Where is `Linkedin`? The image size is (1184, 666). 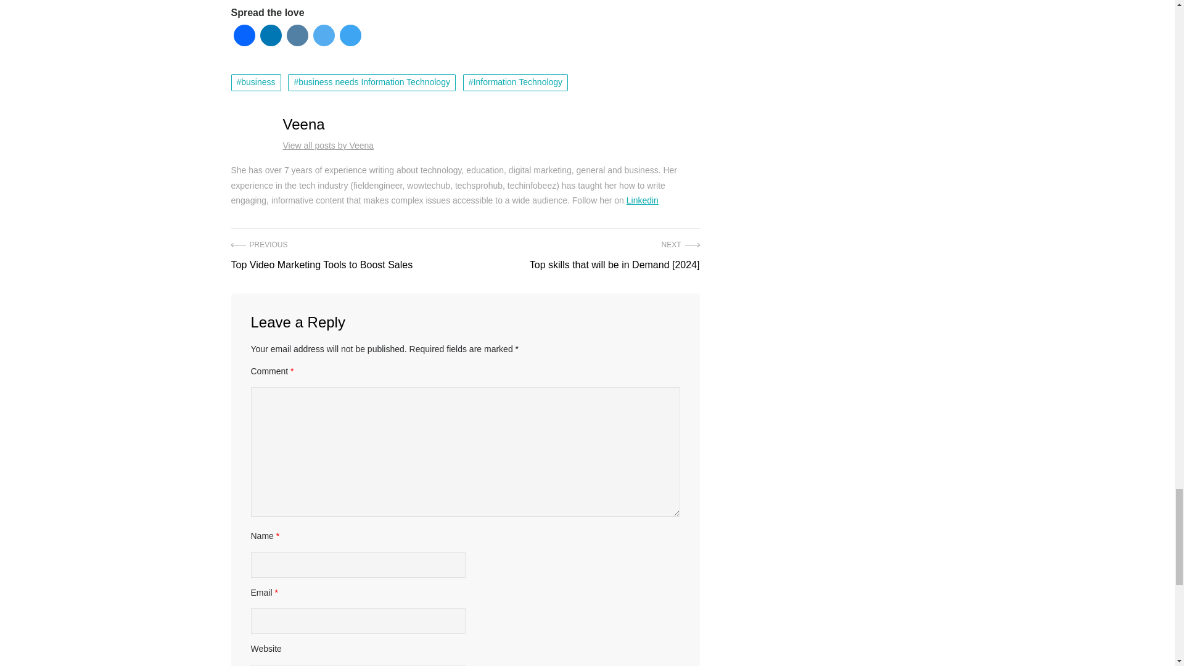
Linkedin is located at coordinates (642, 200).